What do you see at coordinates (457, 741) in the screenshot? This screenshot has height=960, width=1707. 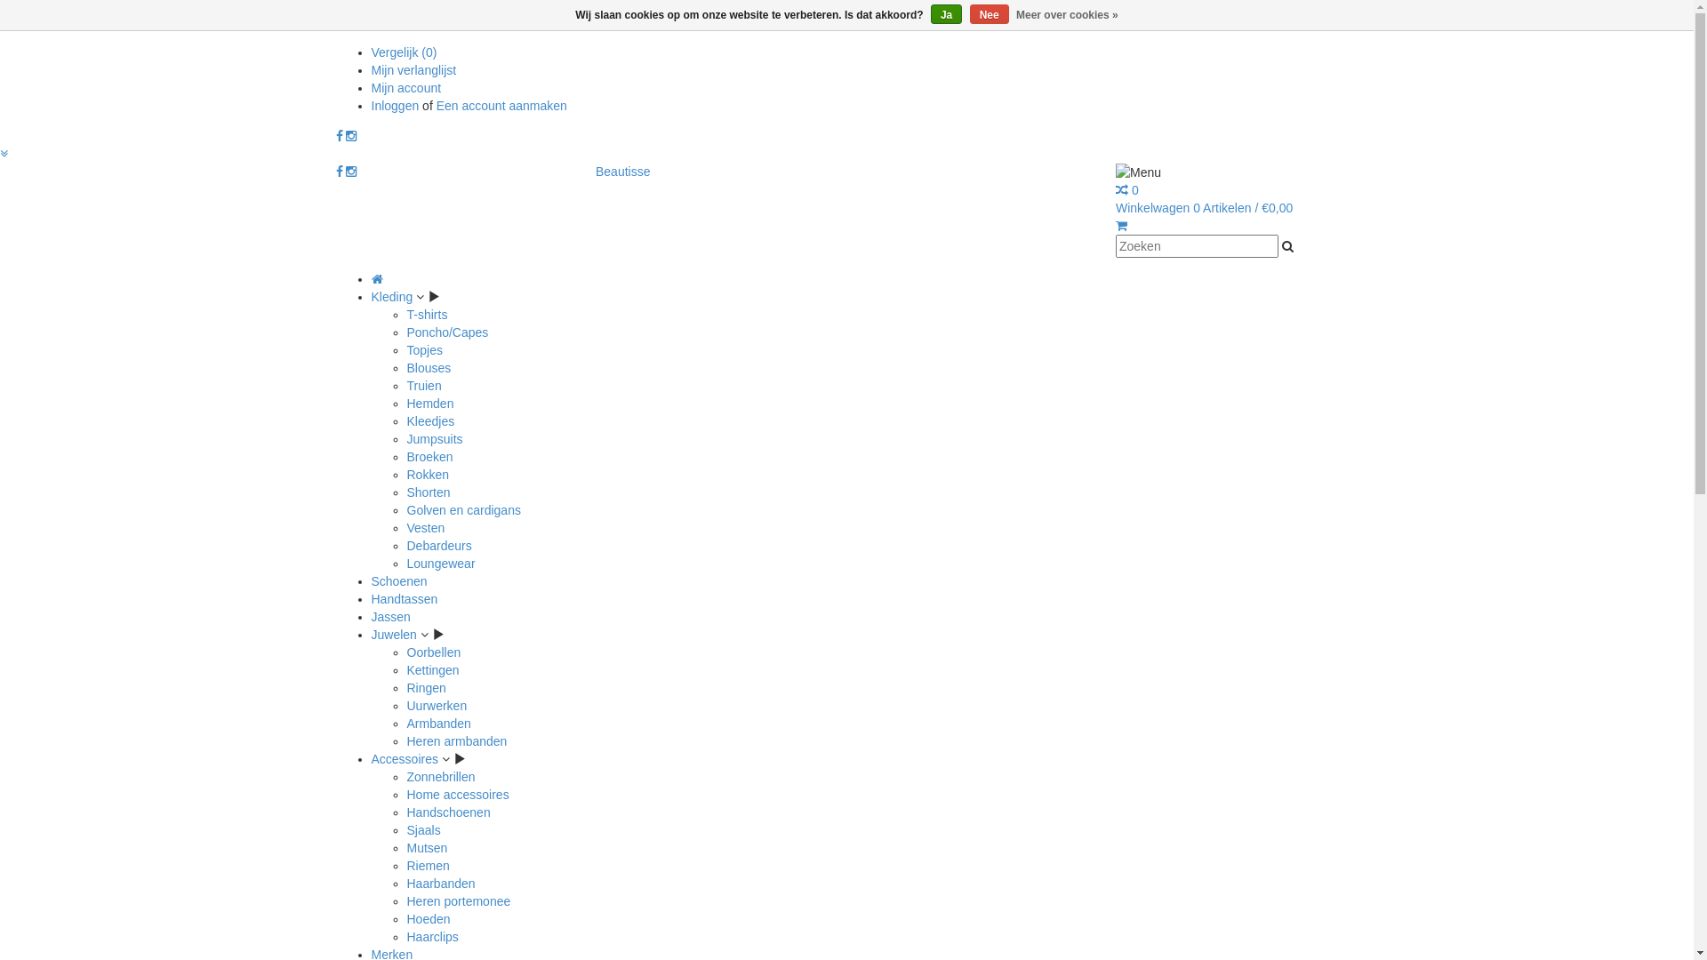 I see `Heren armbanden` at bounding box center [457, 741].